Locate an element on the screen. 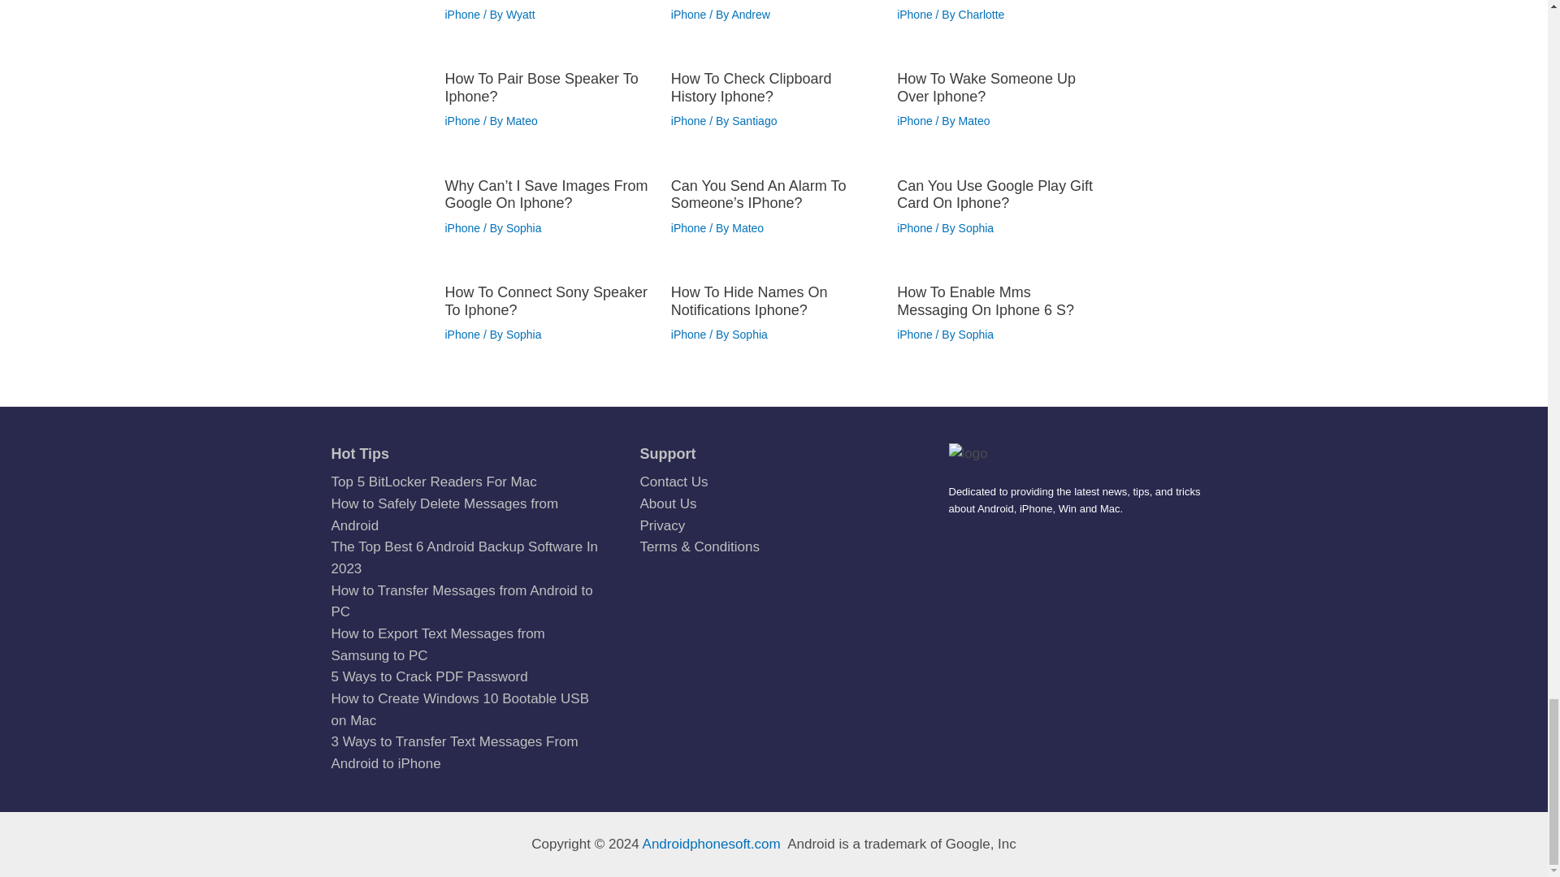  View all posts by Charlotte is located at coordinates (981, 14).